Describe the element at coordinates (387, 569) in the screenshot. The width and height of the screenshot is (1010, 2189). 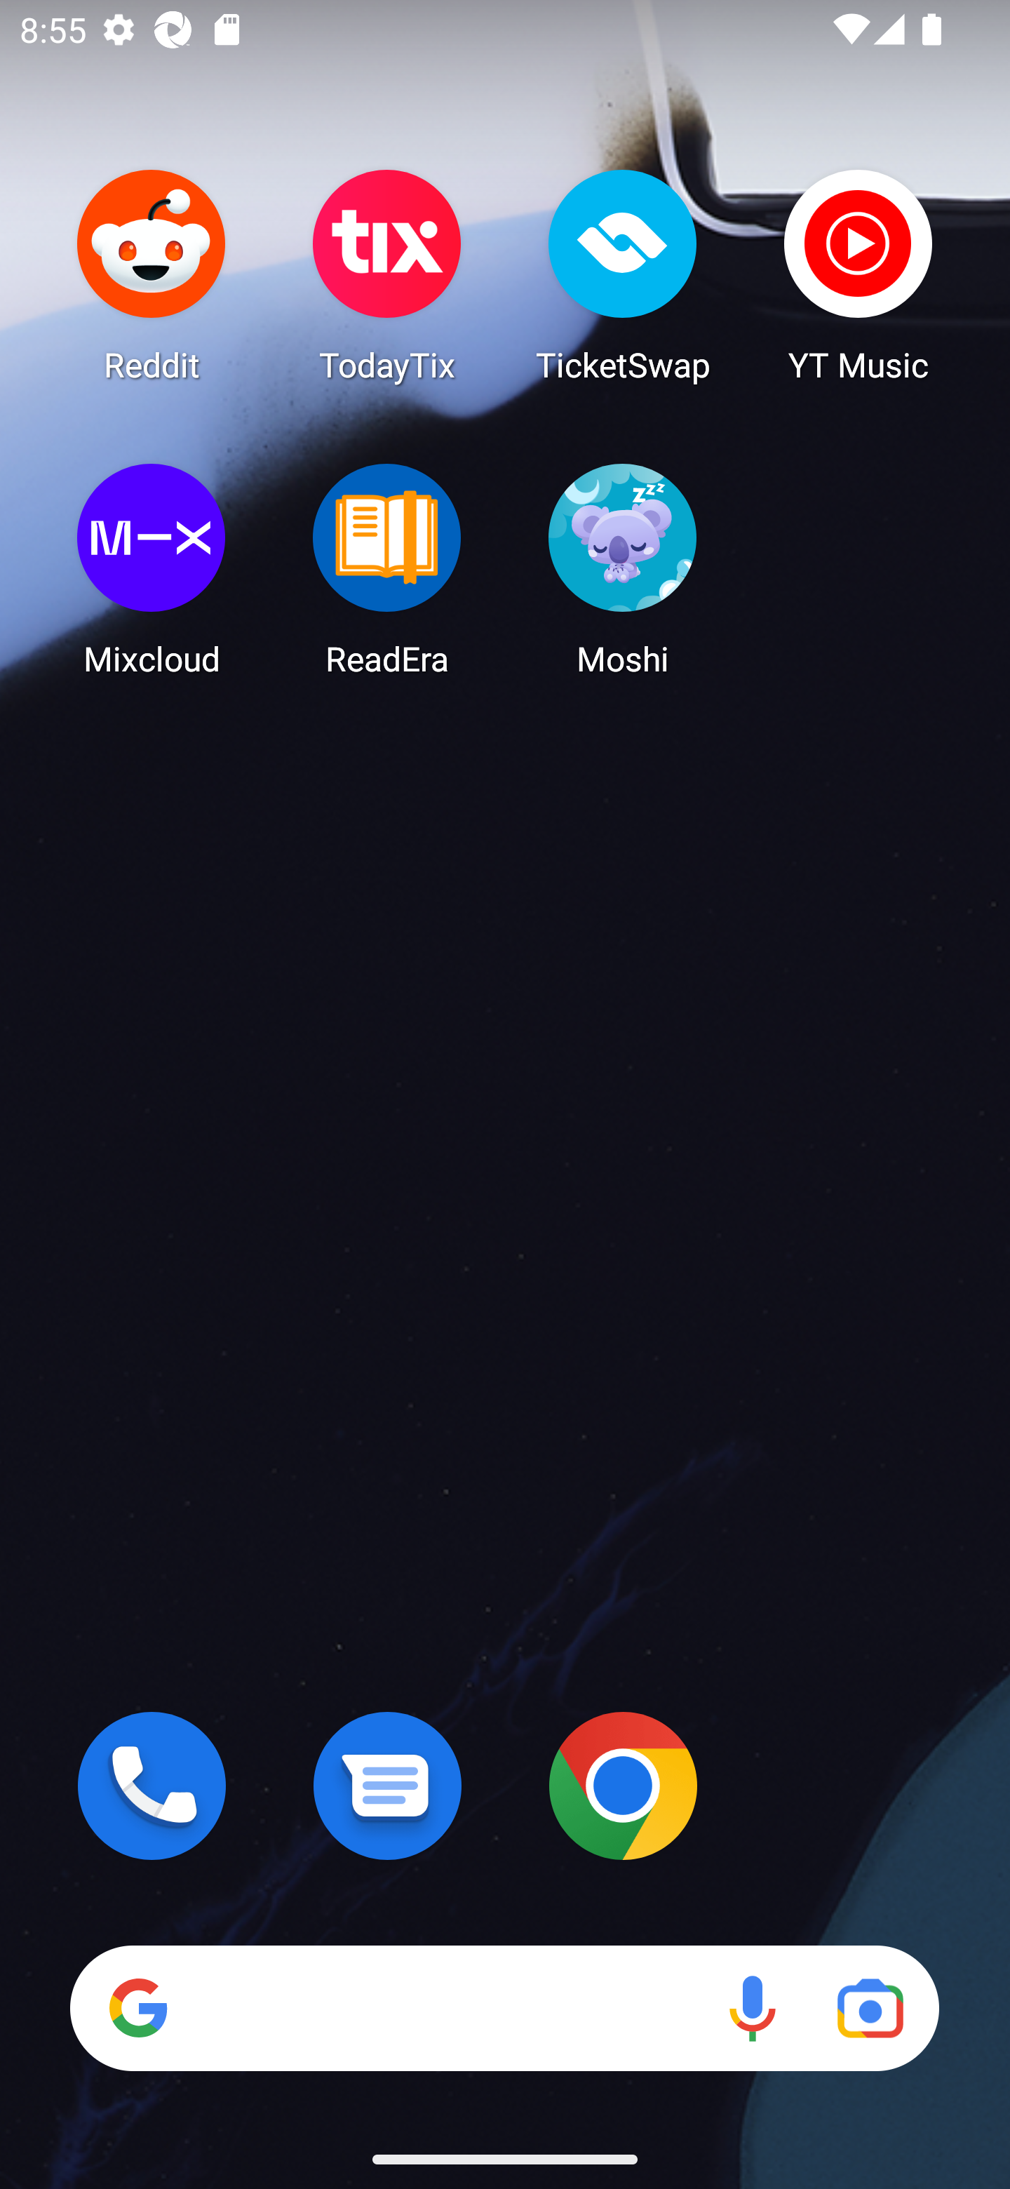
I see `ReadEra` at that location.